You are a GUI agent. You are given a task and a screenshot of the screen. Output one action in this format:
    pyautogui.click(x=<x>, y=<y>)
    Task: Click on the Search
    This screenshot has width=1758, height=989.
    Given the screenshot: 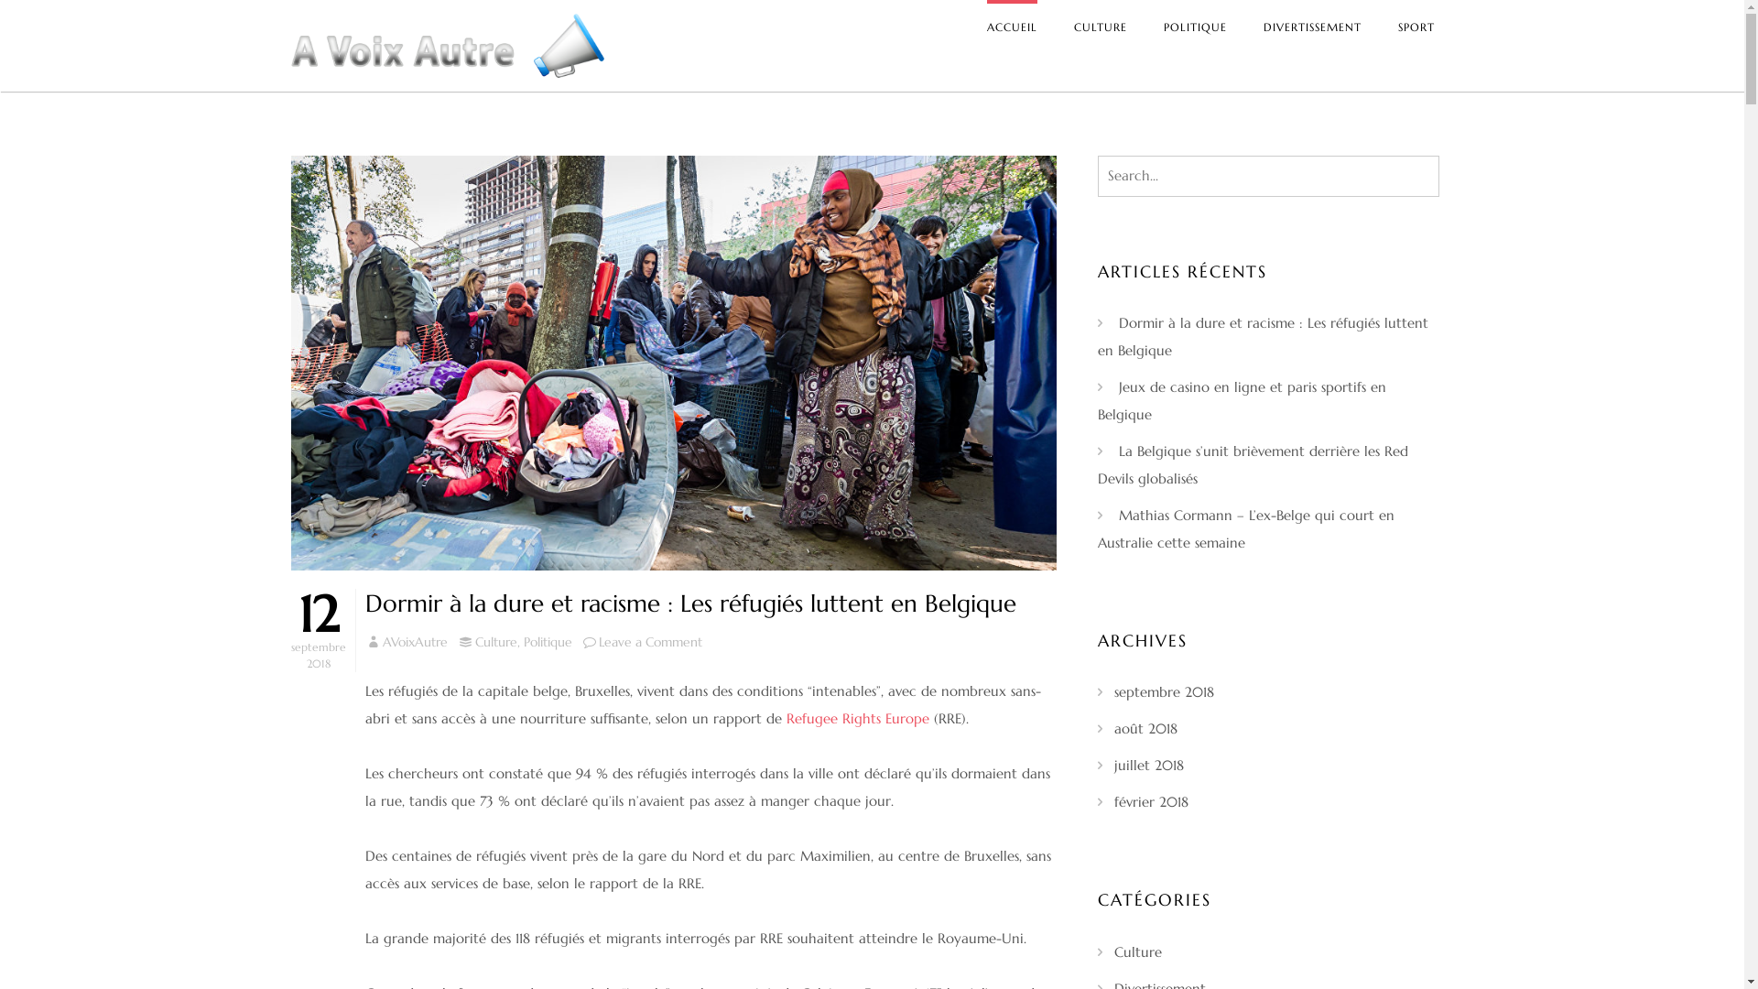 What is the action you would take?
    pyautogui.click(x=37, y=17)
    